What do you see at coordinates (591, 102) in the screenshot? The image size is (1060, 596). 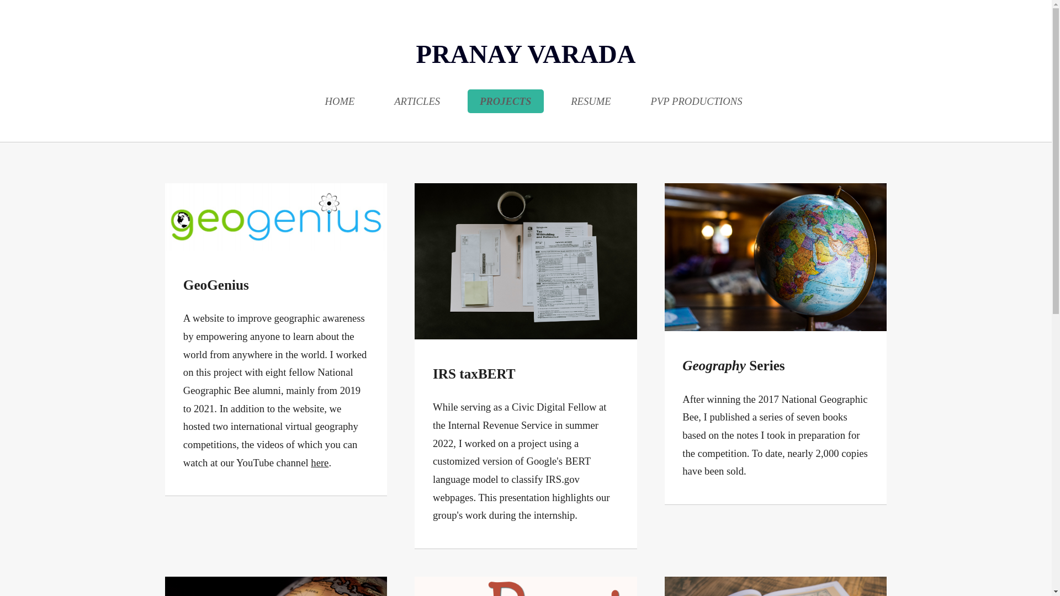 I see `RESUME` at bounding box center [591, 102].